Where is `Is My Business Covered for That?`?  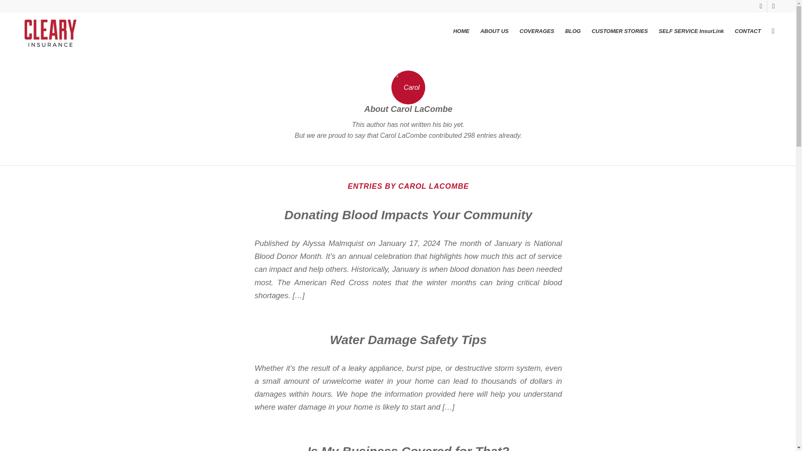
Is My Business Covered for That? is located at coordinates (408, 448).